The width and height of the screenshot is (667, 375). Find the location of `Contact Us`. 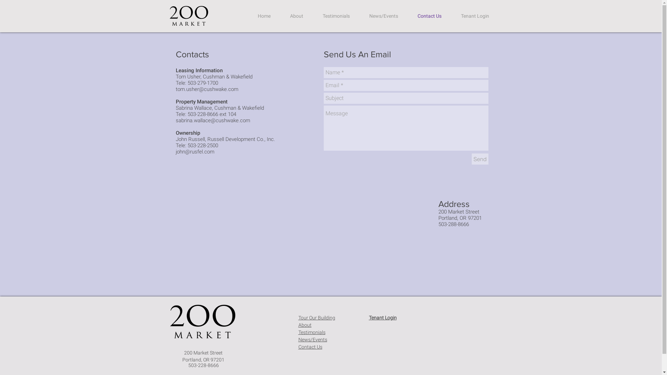

Contact Us is located at coordinates (310, 347).